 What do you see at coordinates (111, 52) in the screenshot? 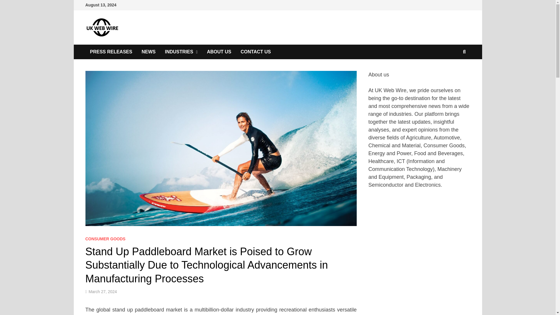
I see `PRESS RELEASES` at bounding box center [111, 52].